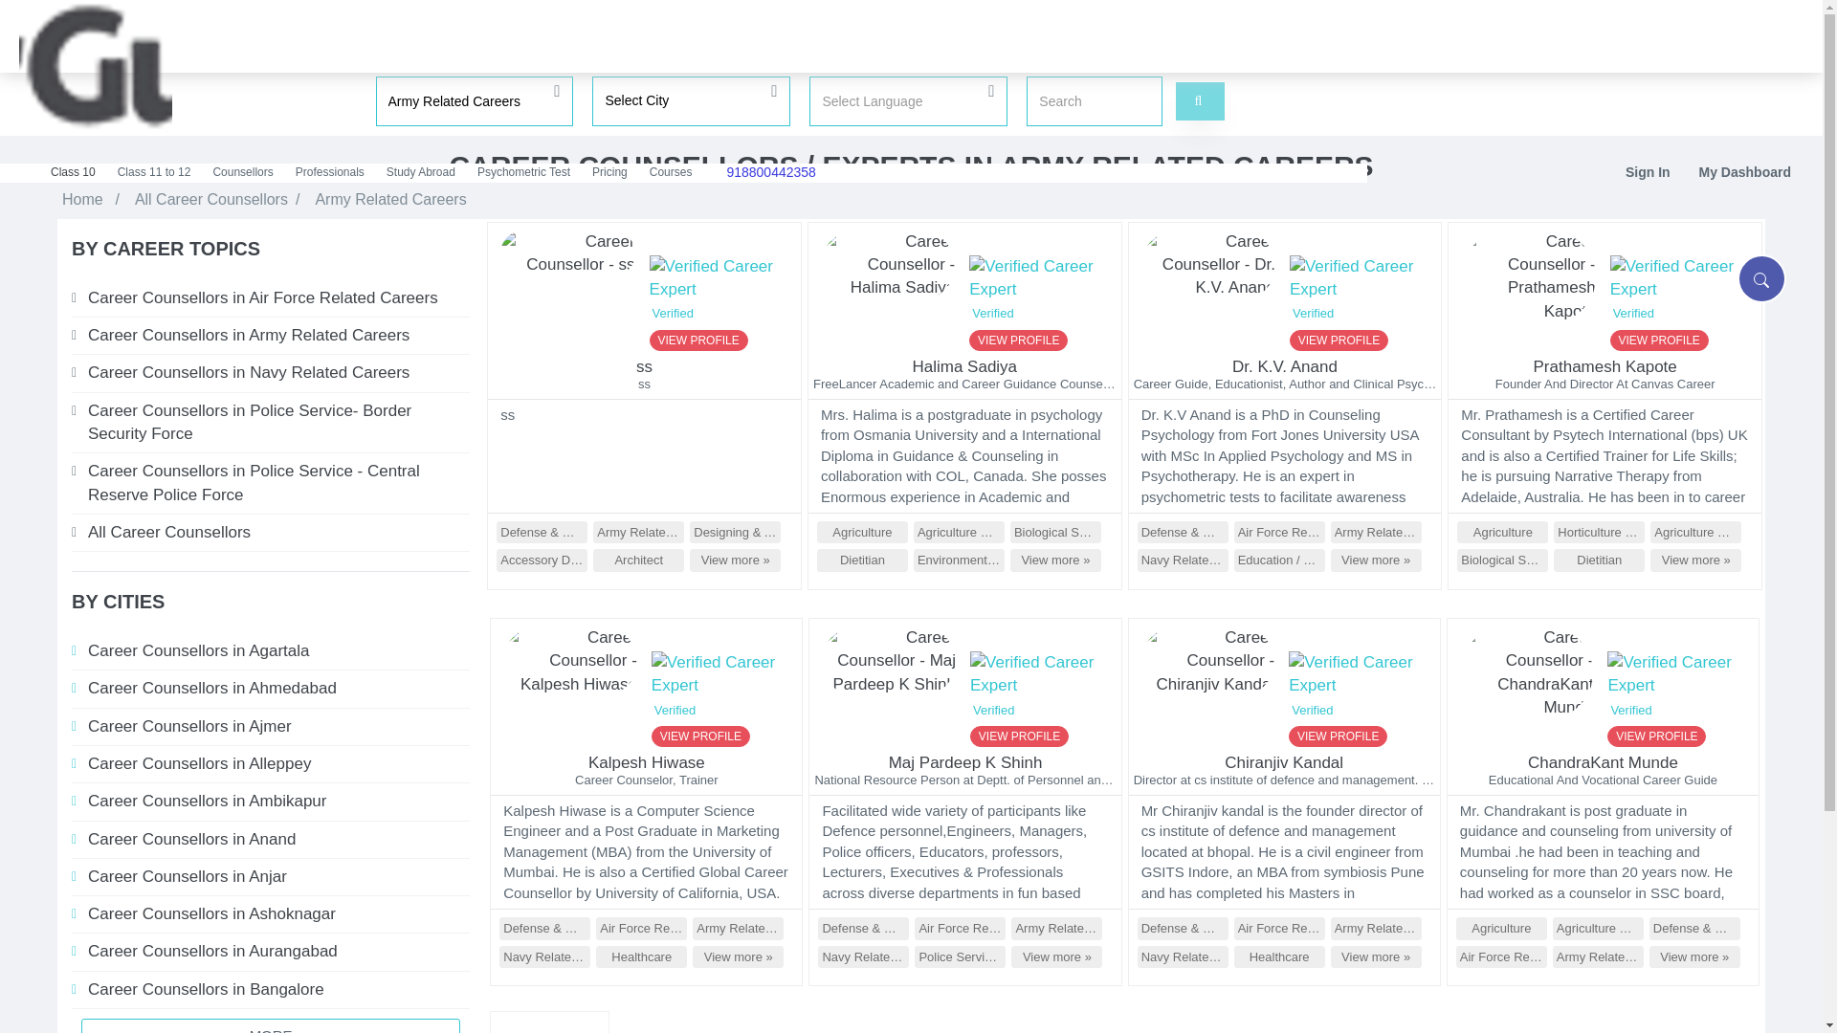 The height and width of the screenshot is (1033, 1837). I want to click on Career Counsellor - Halima Sadiya, so click(888, 269).